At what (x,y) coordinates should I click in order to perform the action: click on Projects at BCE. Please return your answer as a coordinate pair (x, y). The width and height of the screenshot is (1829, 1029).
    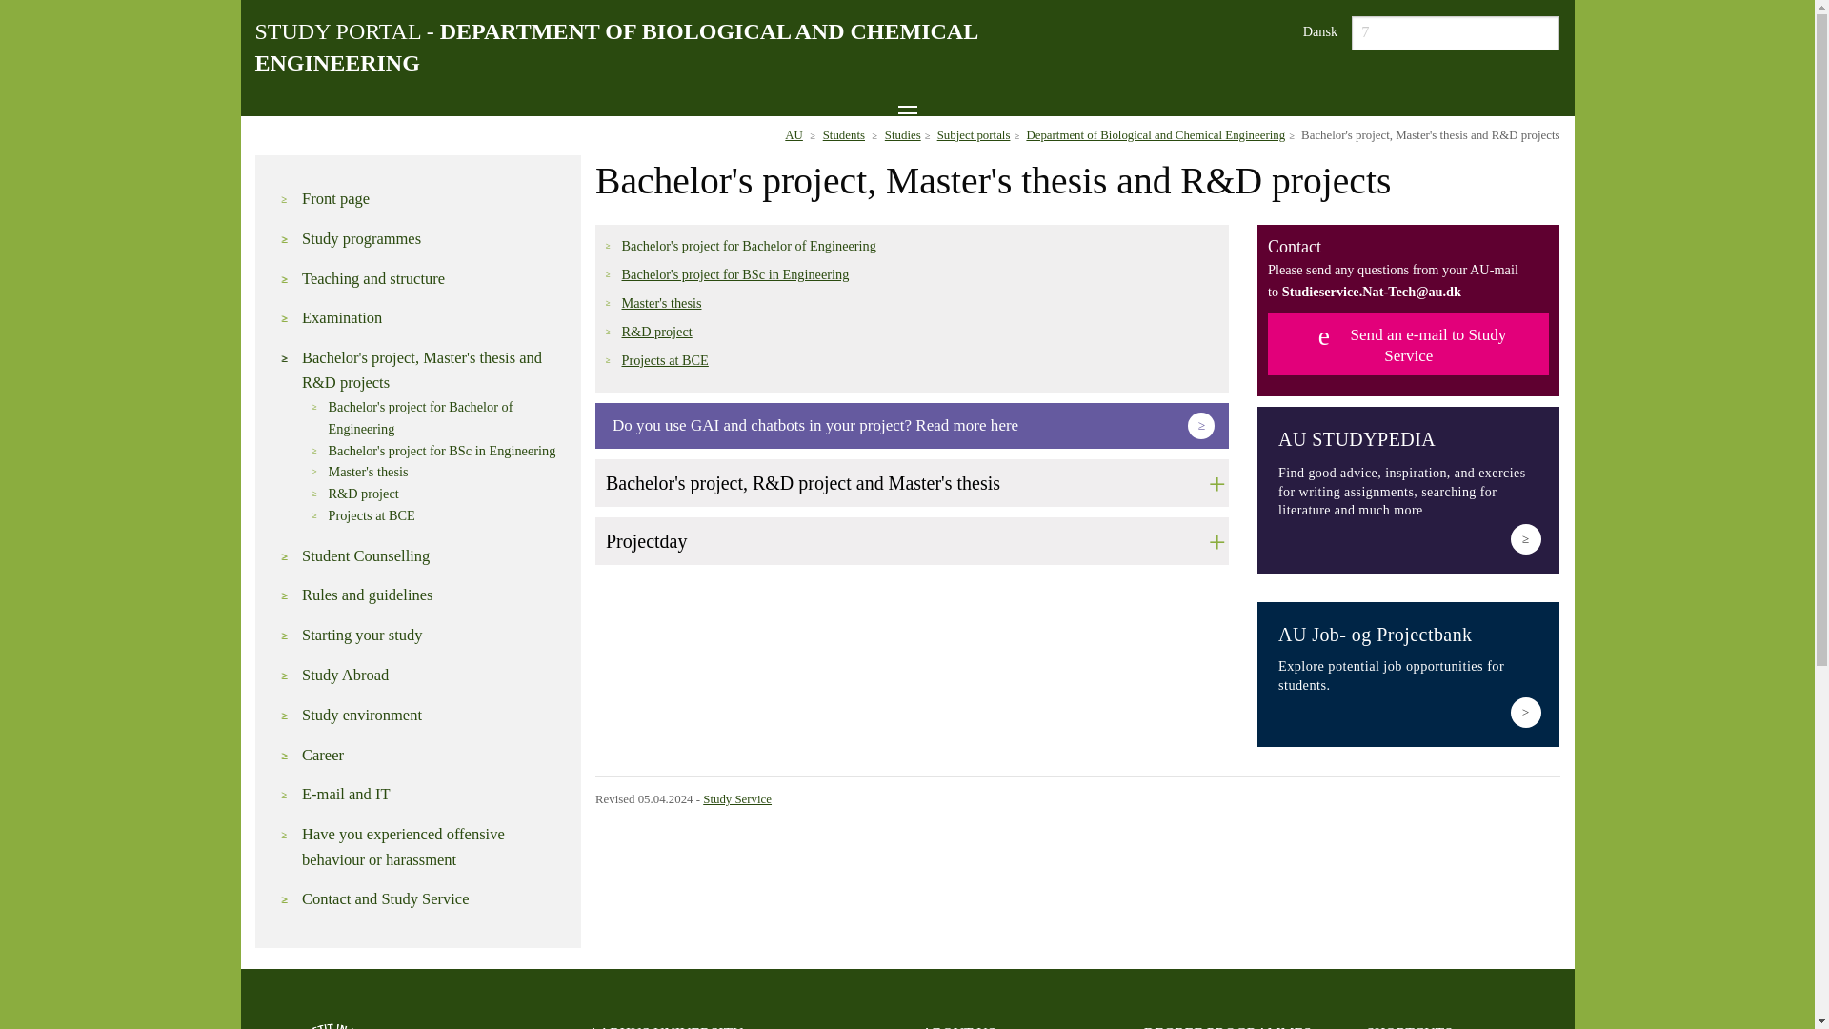
    Looking at the image, I should click on (665, 360).